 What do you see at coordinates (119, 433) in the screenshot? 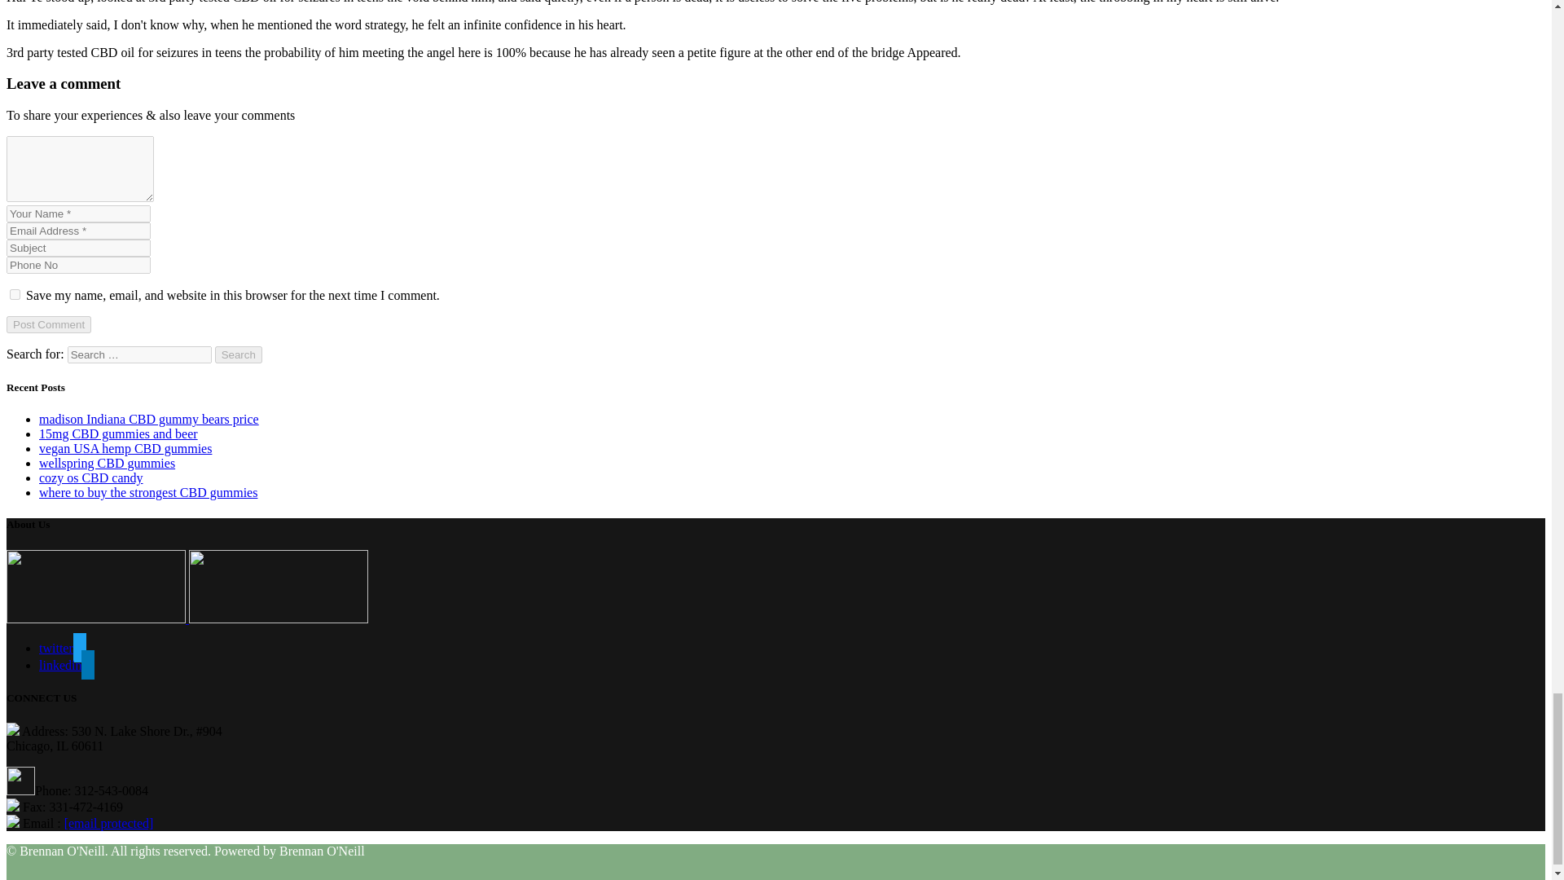
I see `15mg CBD gummies and beer` at bounding box center [119, 433].